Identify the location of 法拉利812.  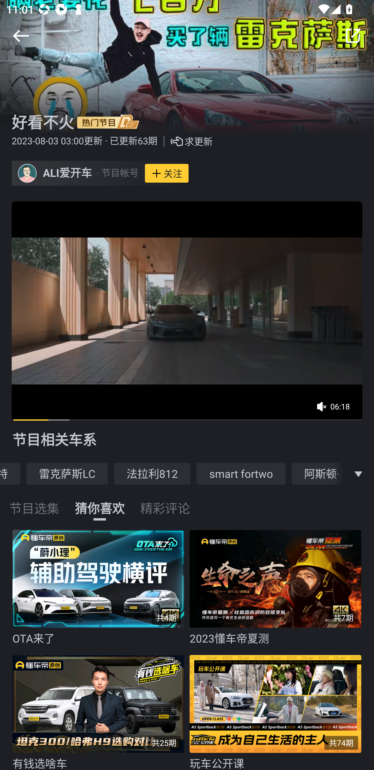
(152, 473).